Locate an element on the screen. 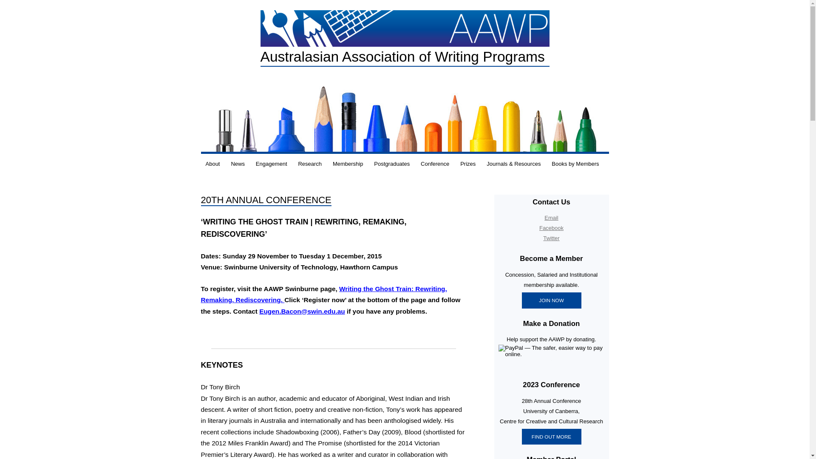  Eugen.Bacon@swin.edu.au is located at coordinates (302, 311).